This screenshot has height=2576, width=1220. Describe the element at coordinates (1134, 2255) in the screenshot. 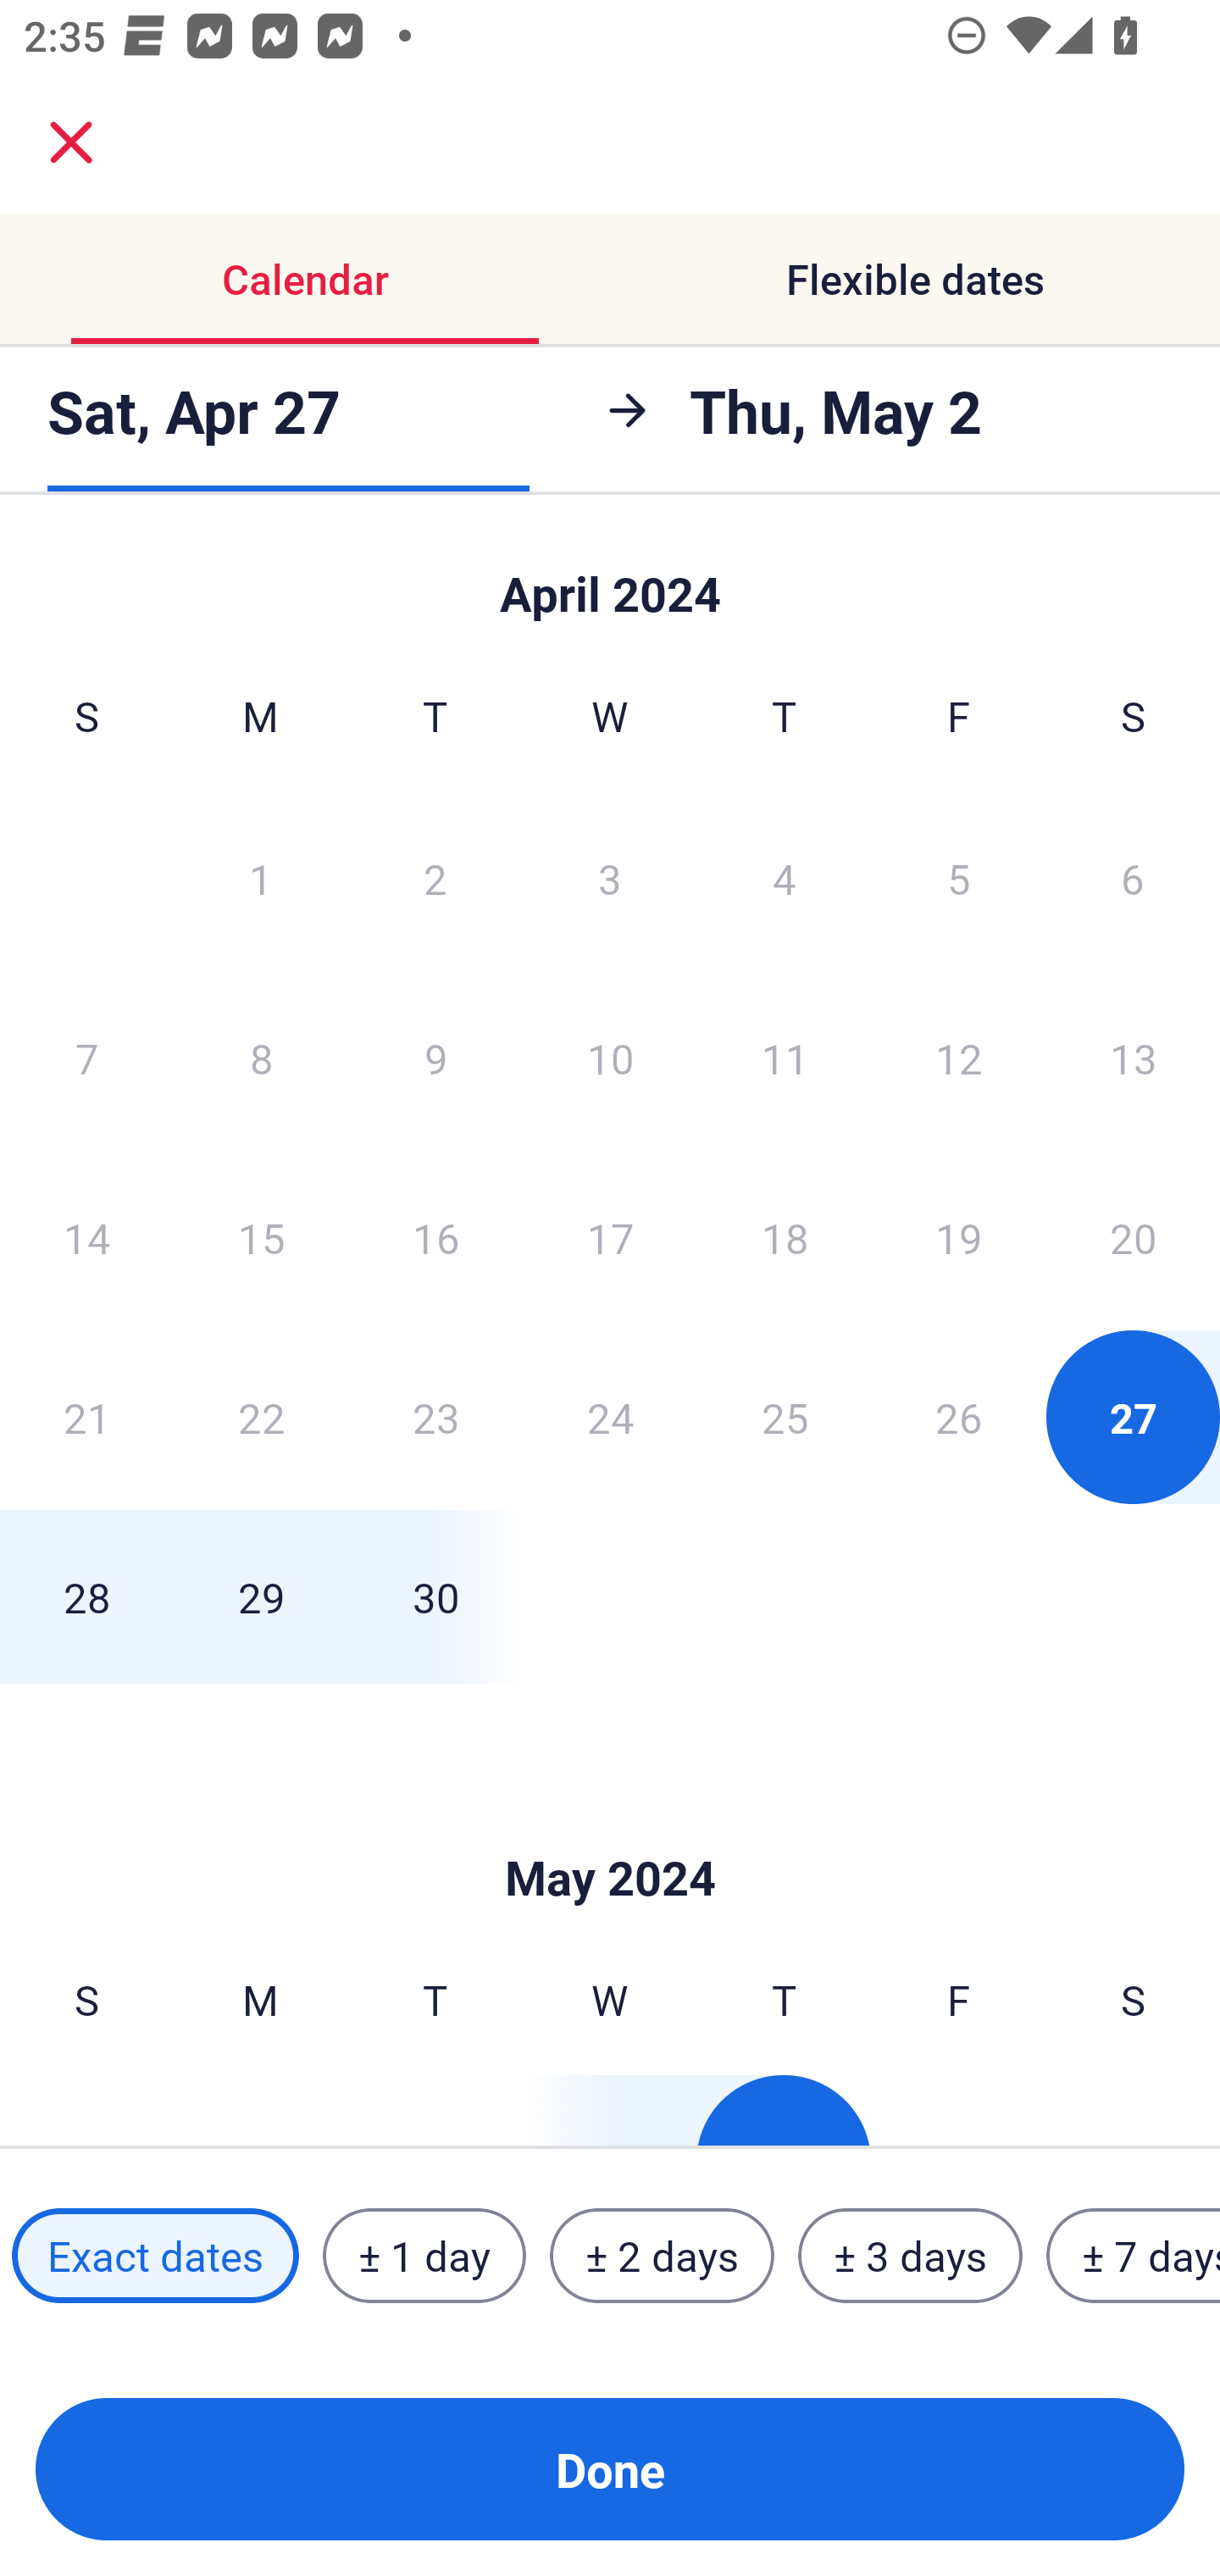

I see `± 7 days` at that location.